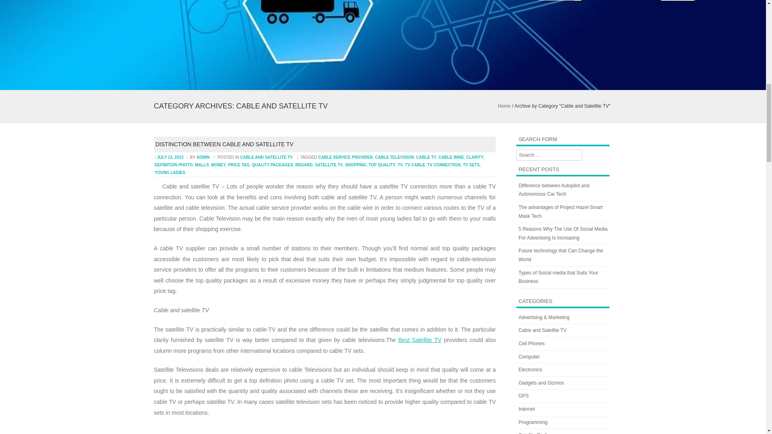  I want to click on MALLS, so click(202, 165).